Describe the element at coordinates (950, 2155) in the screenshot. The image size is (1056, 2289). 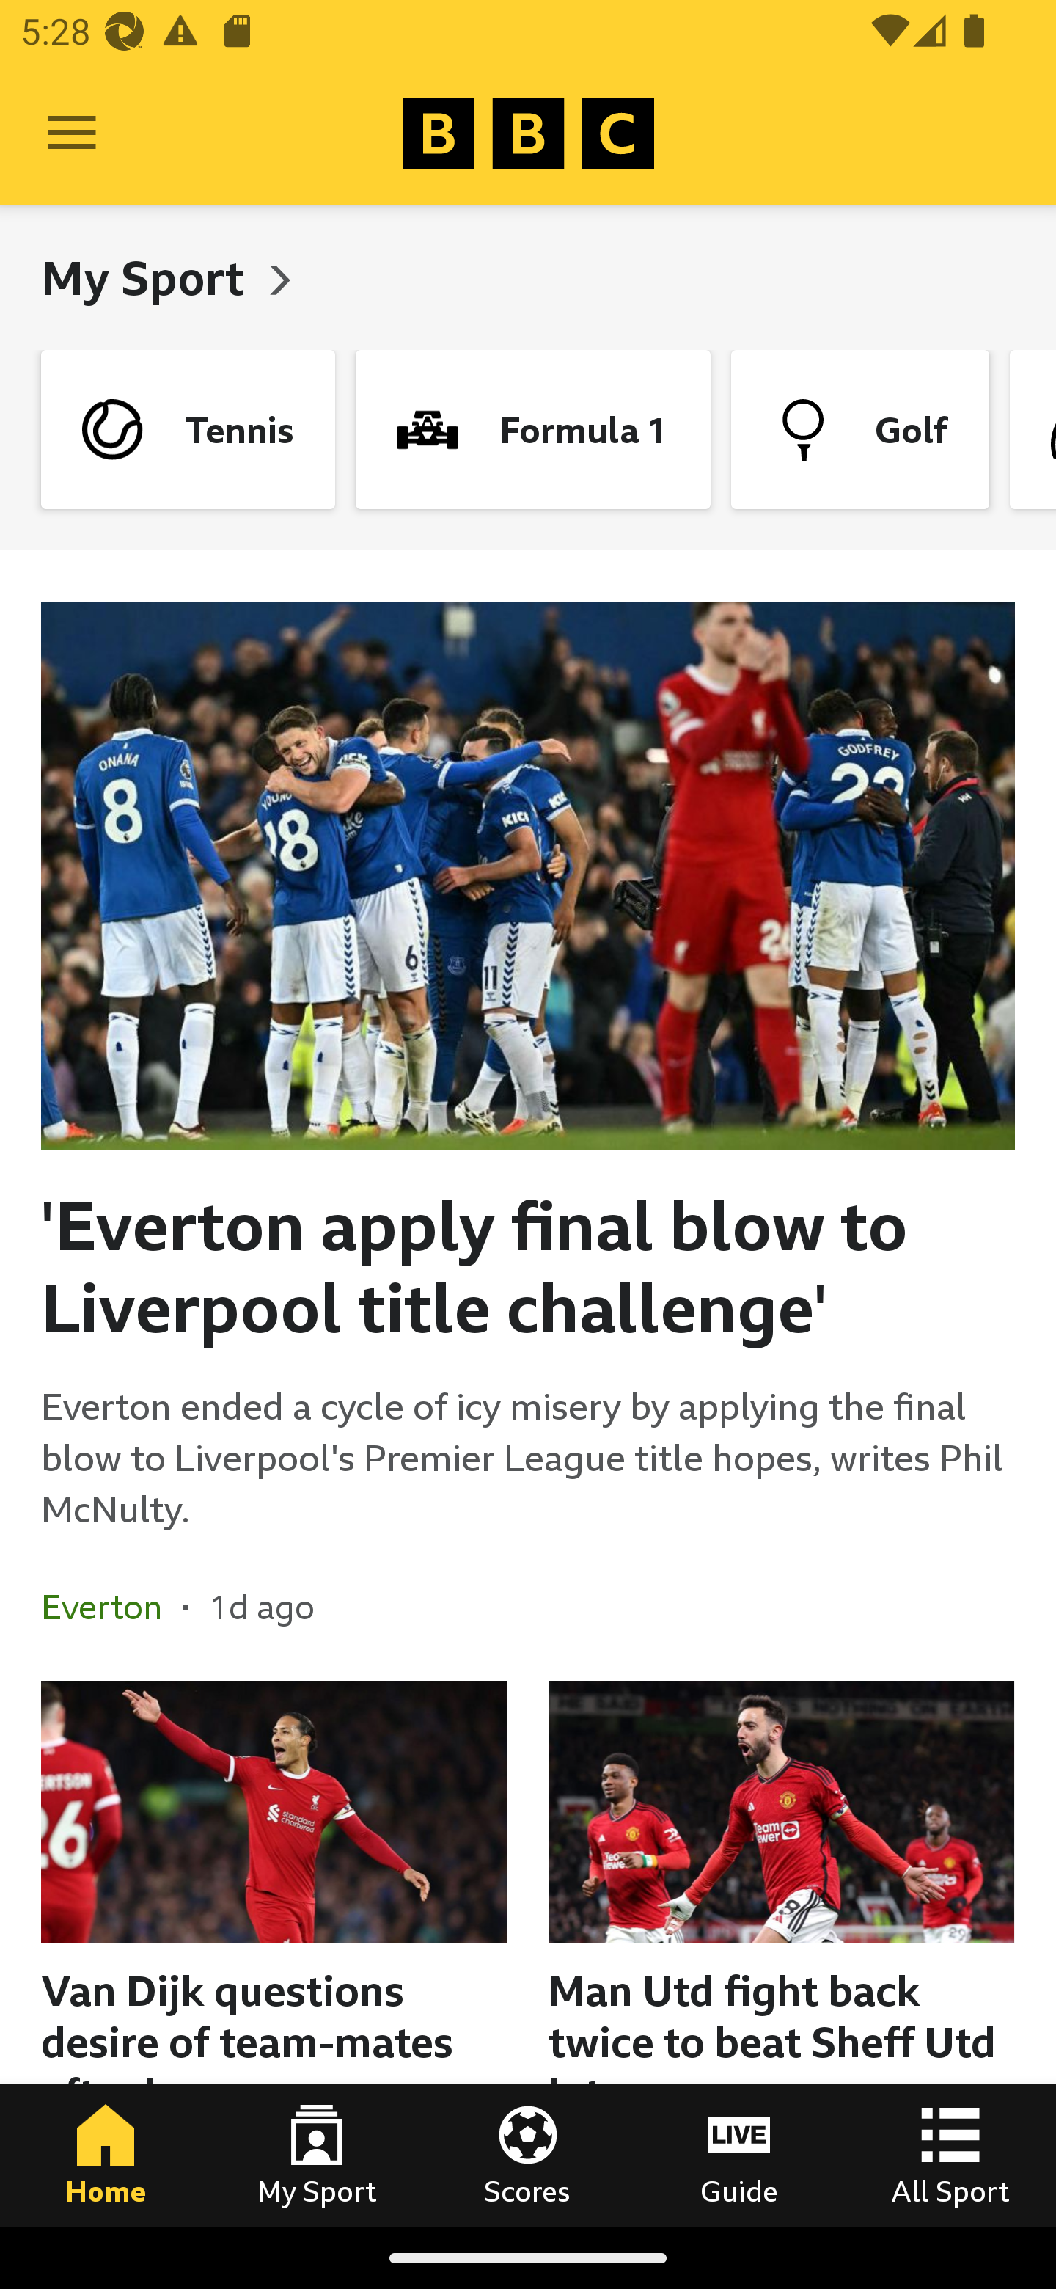
I see `All Sport` at that location.